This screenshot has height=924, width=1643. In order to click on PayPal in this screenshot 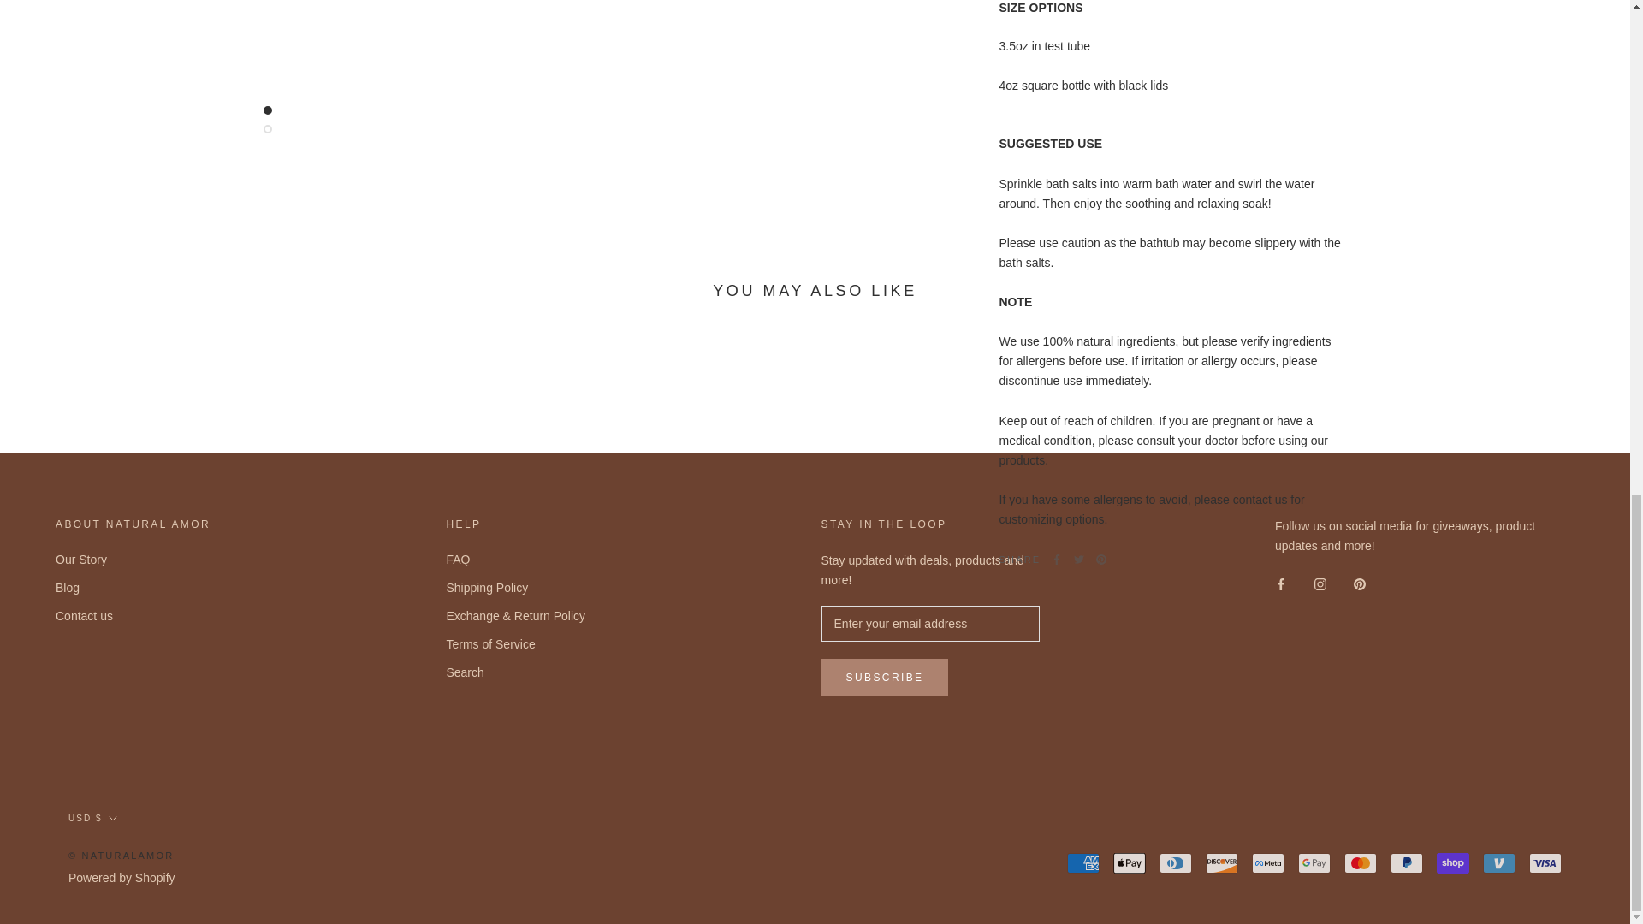, I will do `click(1406, 862)`.